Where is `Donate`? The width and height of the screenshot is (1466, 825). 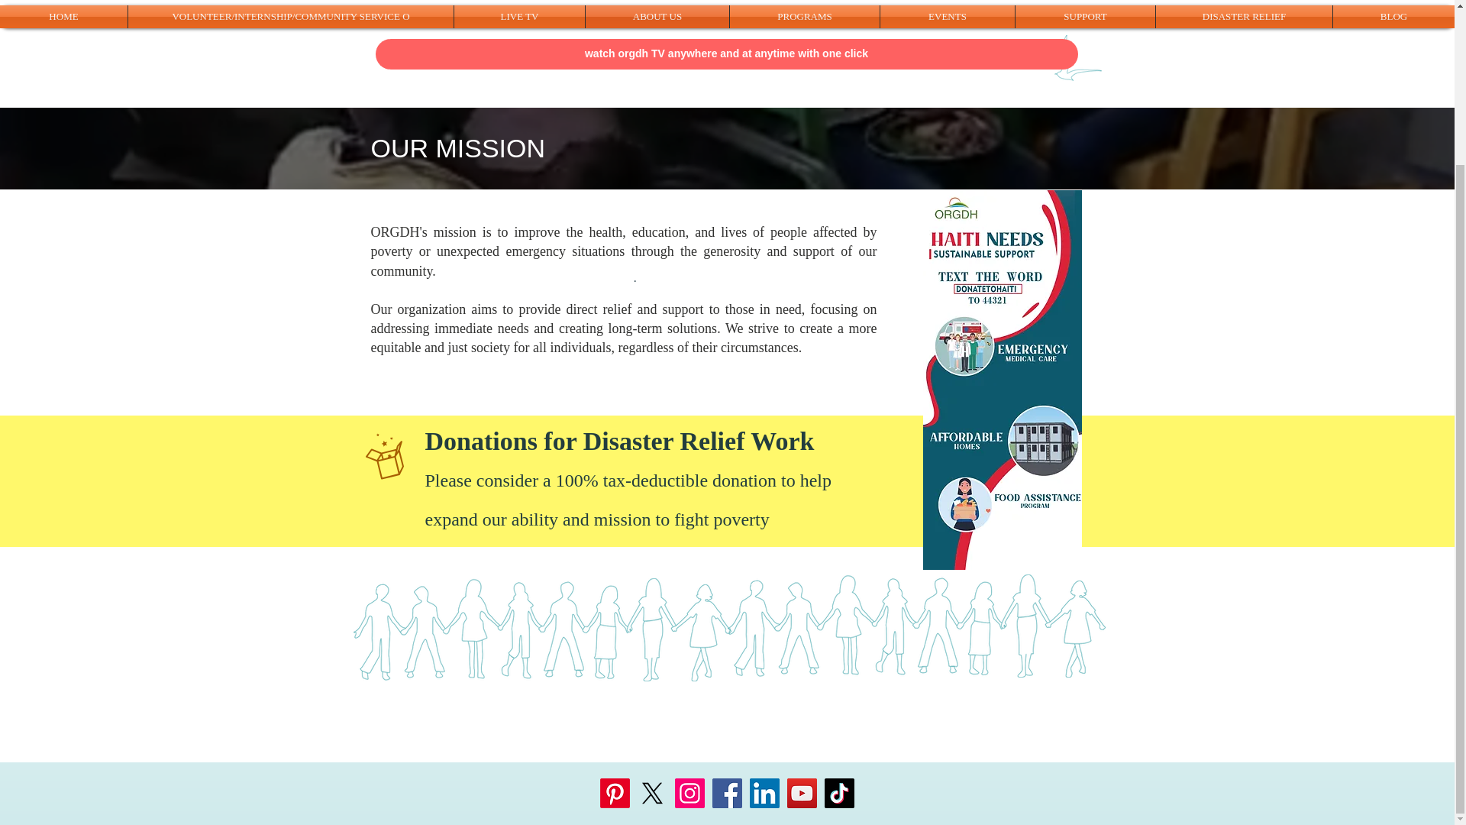
Donate is located at coordinates (1016, 483).